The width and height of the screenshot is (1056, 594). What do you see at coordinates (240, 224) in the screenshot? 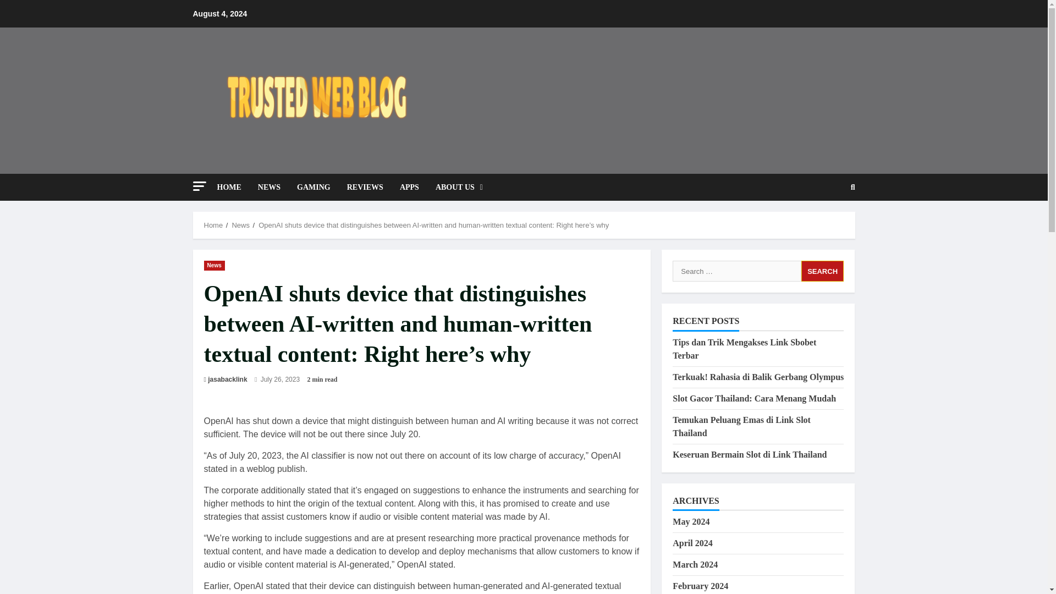
I see `News` at bounding box center [240, 224].